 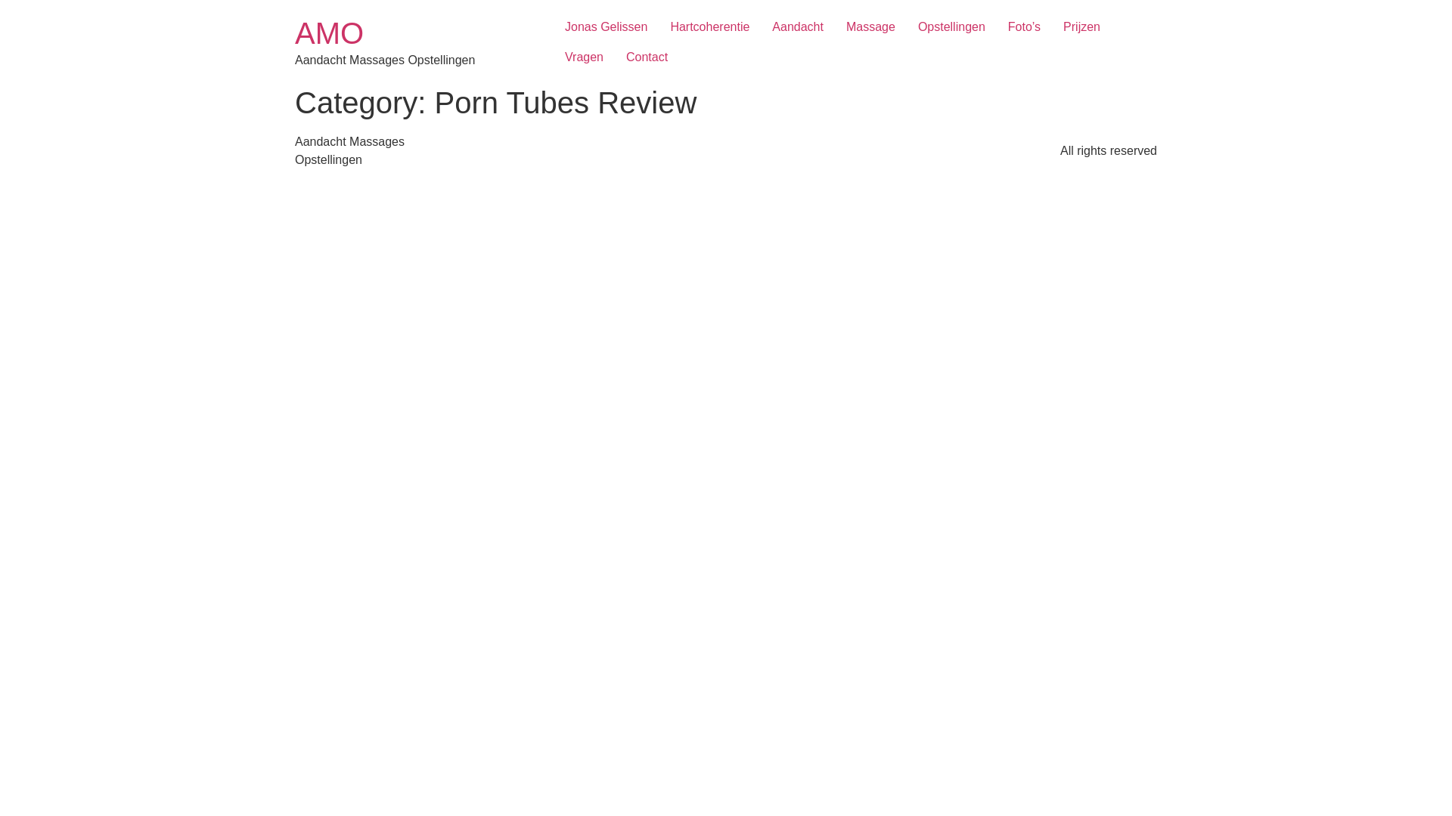 I want to click on Vragen, so click(x=584, y=57).